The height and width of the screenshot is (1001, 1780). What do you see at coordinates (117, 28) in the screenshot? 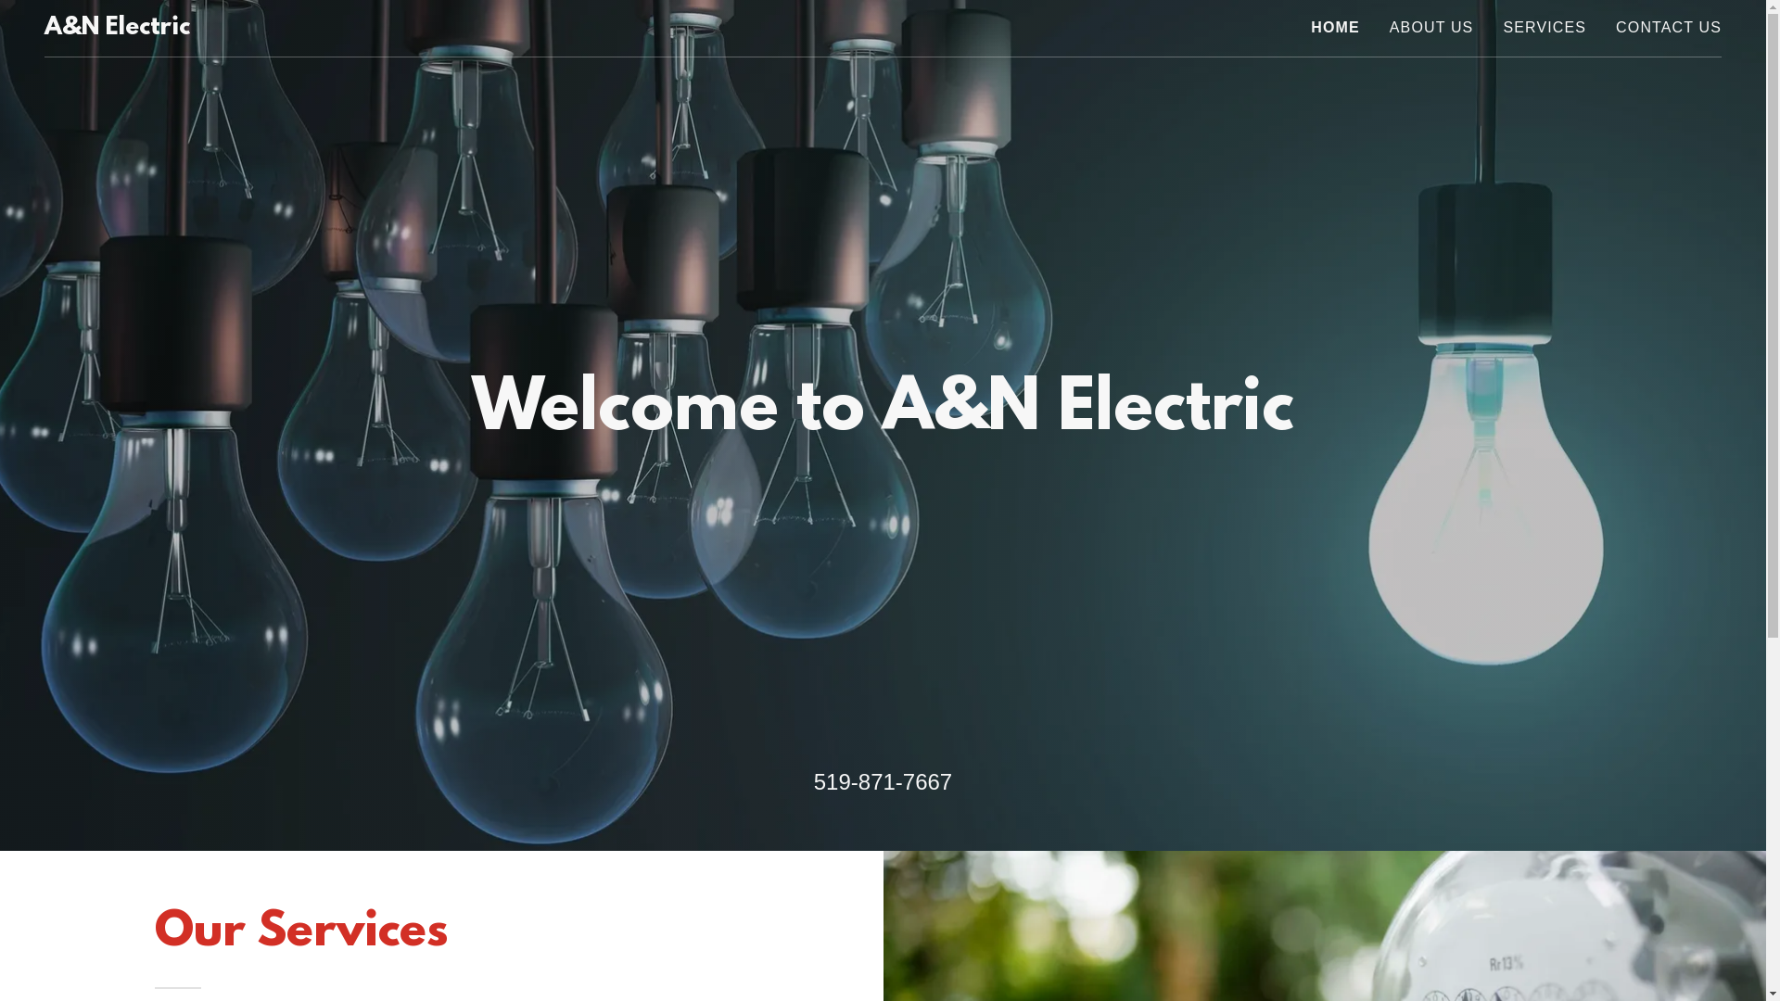
I see `A&N Electric` at bounding box center [117, 28].